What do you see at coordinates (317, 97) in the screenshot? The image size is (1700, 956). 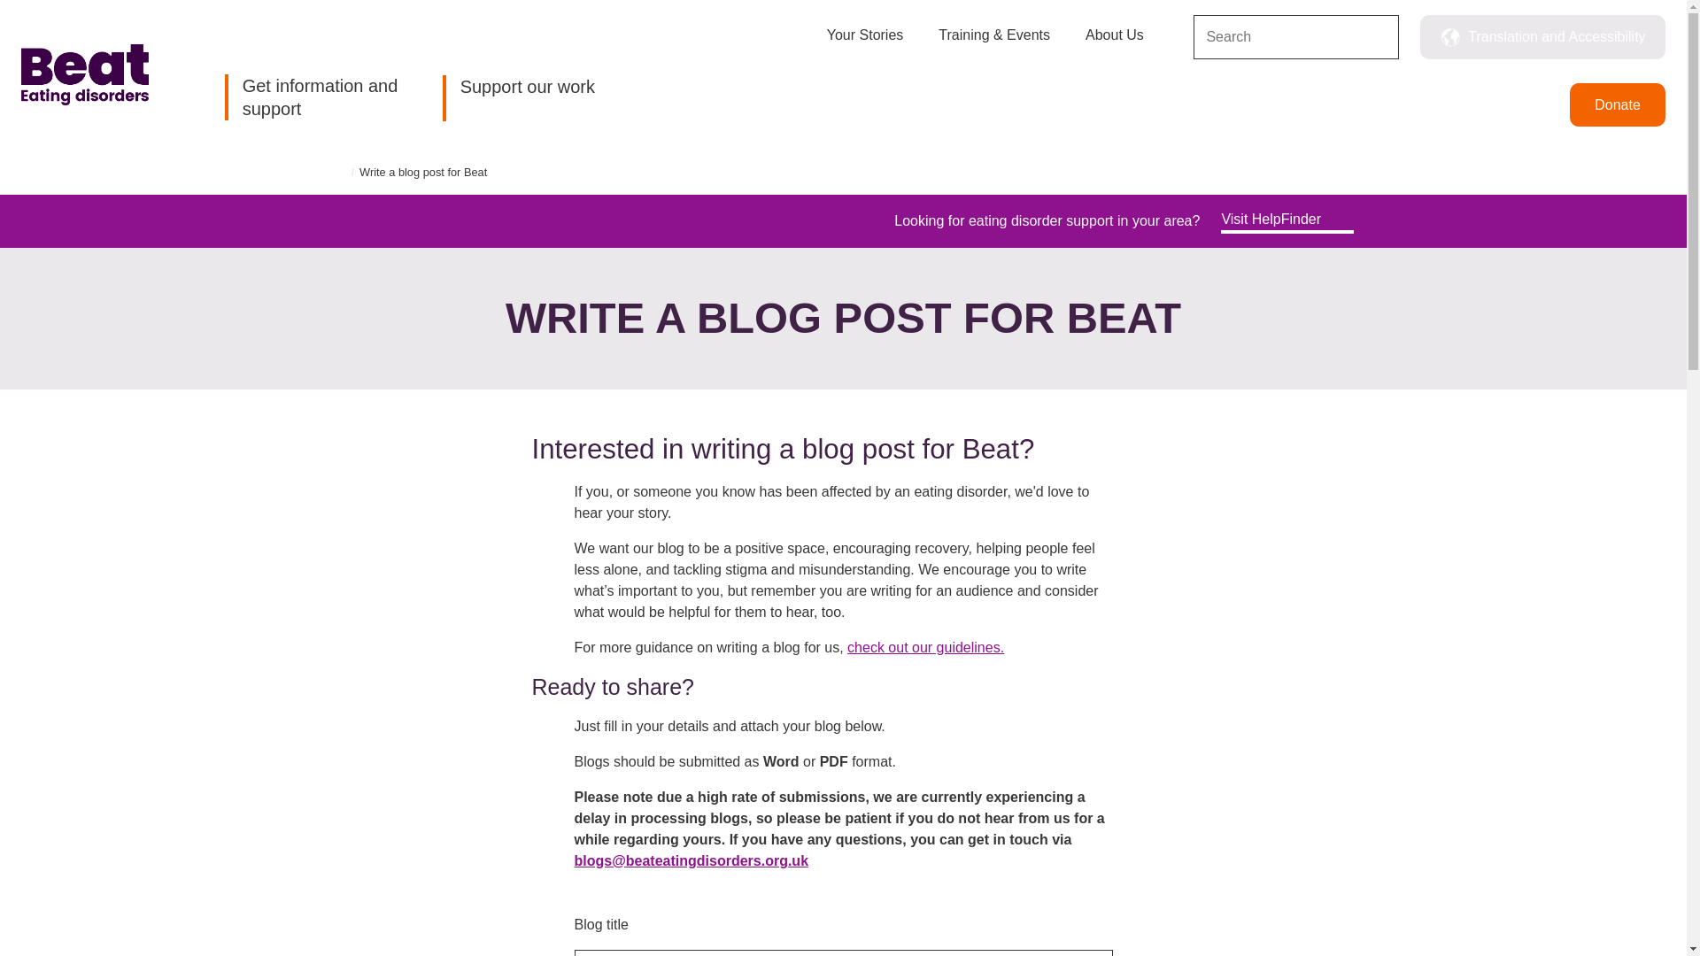 I see `Get information and support` at bounding box center [317, 97].